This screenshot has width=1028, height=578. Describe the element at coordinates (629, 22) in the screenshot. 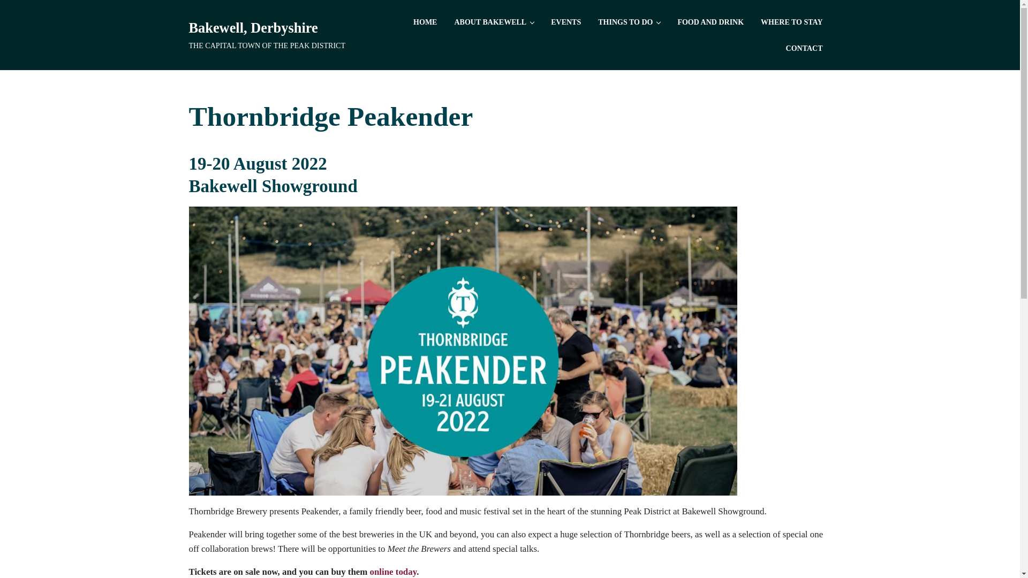

I see `THINGS TO DO` at that location.